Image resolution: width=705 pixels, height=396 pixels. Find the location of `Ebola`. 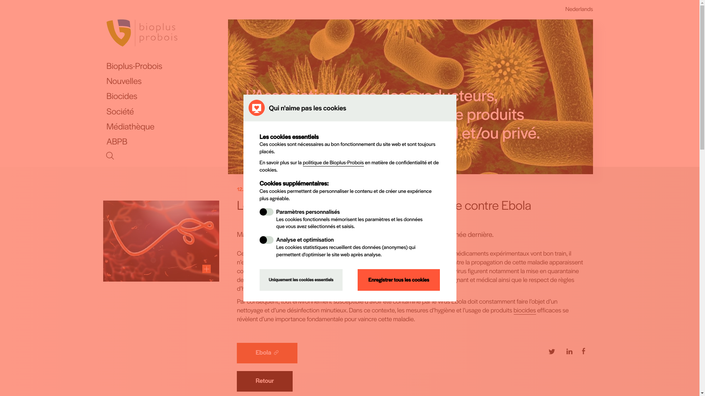

Ebola is located at coordinates (267, 353).